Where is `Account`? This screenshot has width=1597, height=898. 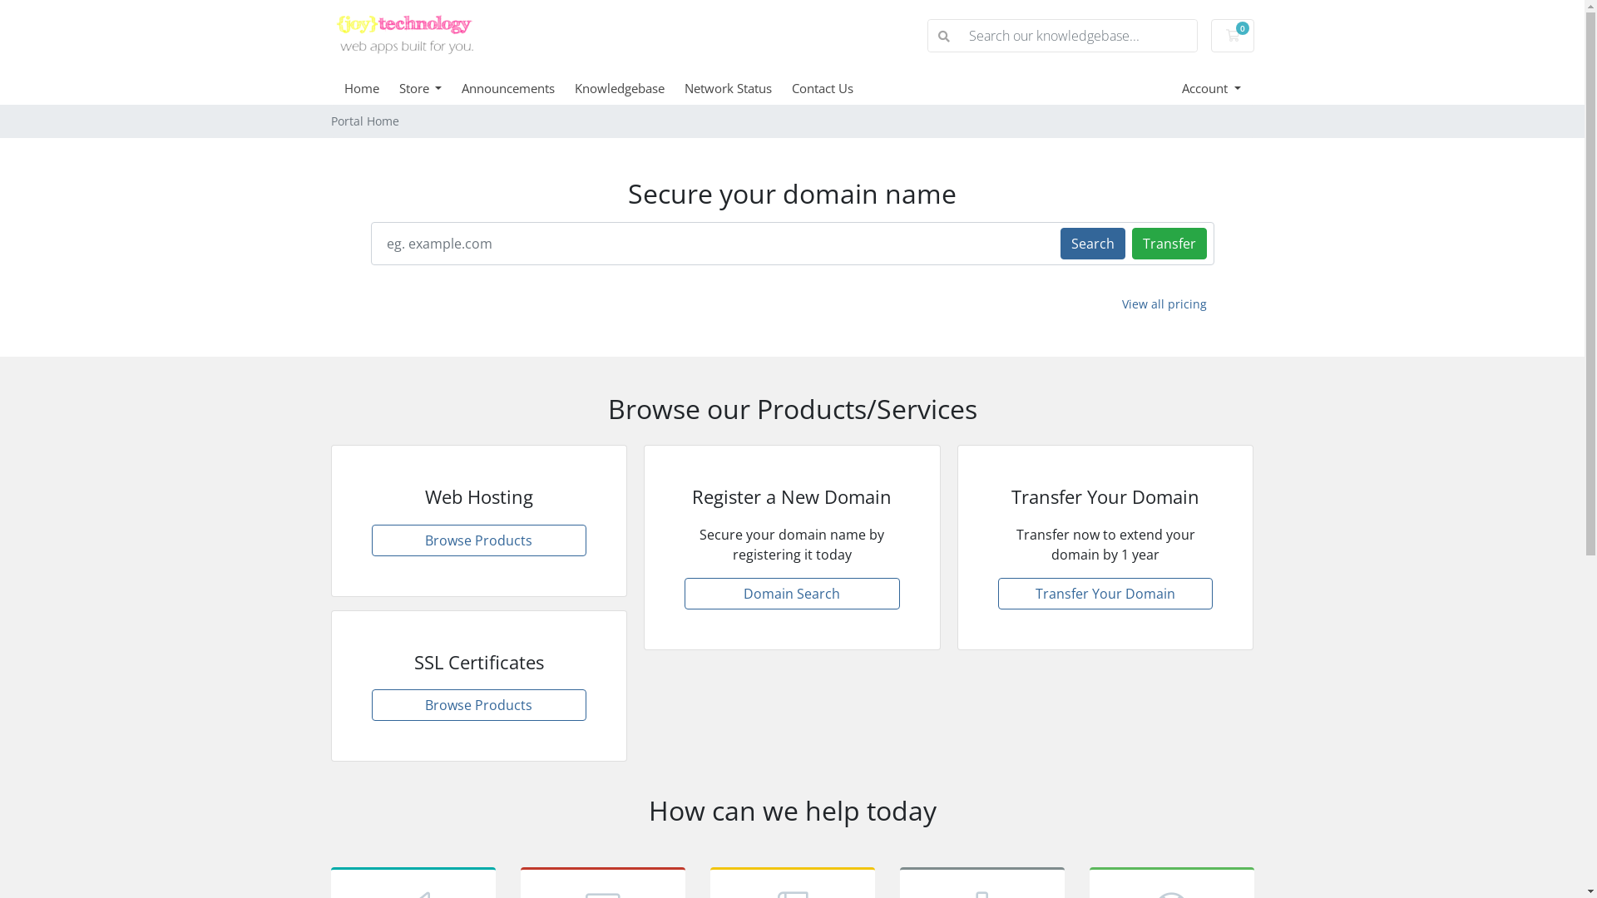
Account is located at coordinates (1211, 88).